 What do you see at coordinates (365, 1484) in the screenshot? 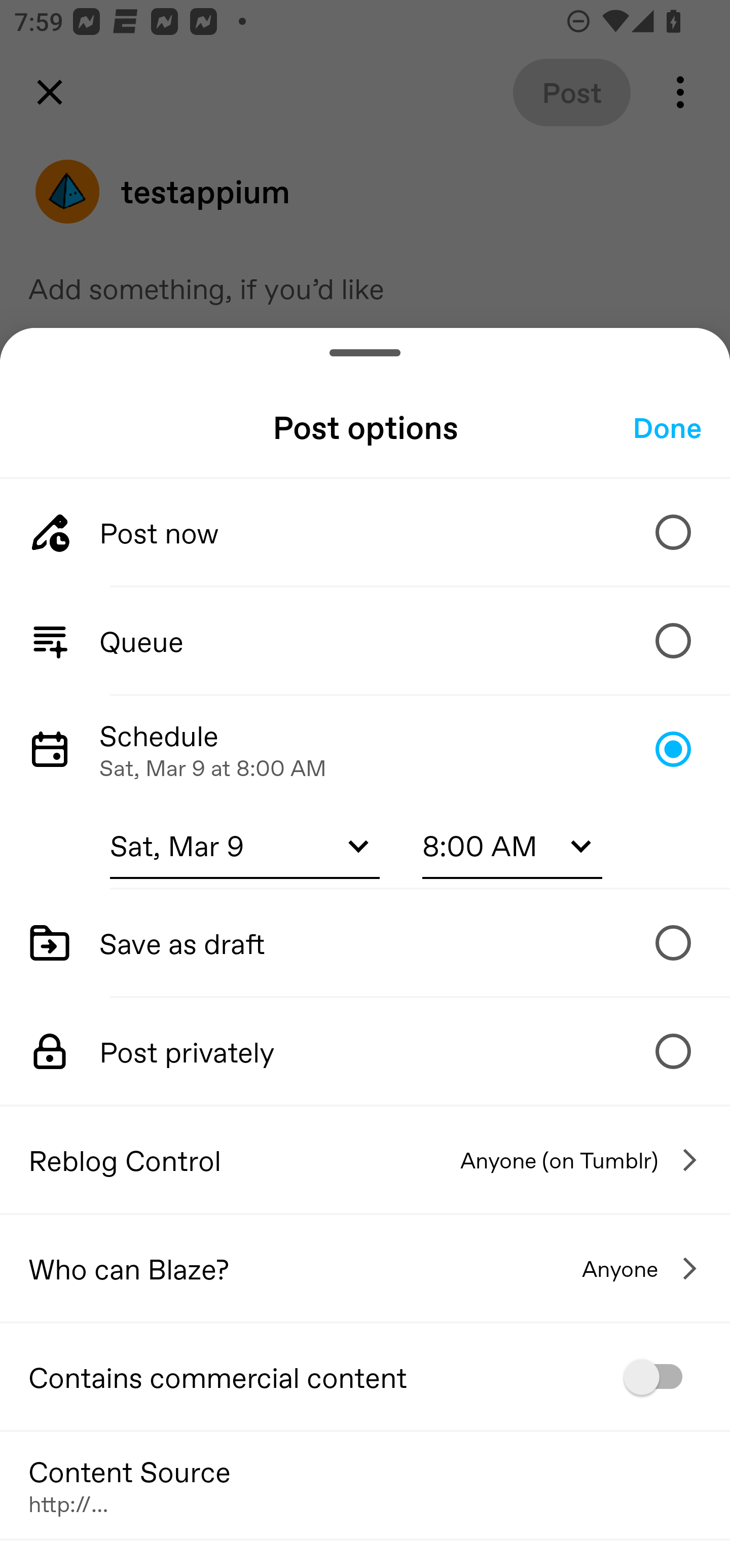
I see `Content Source http://…` at bounding box center [365, 1484].